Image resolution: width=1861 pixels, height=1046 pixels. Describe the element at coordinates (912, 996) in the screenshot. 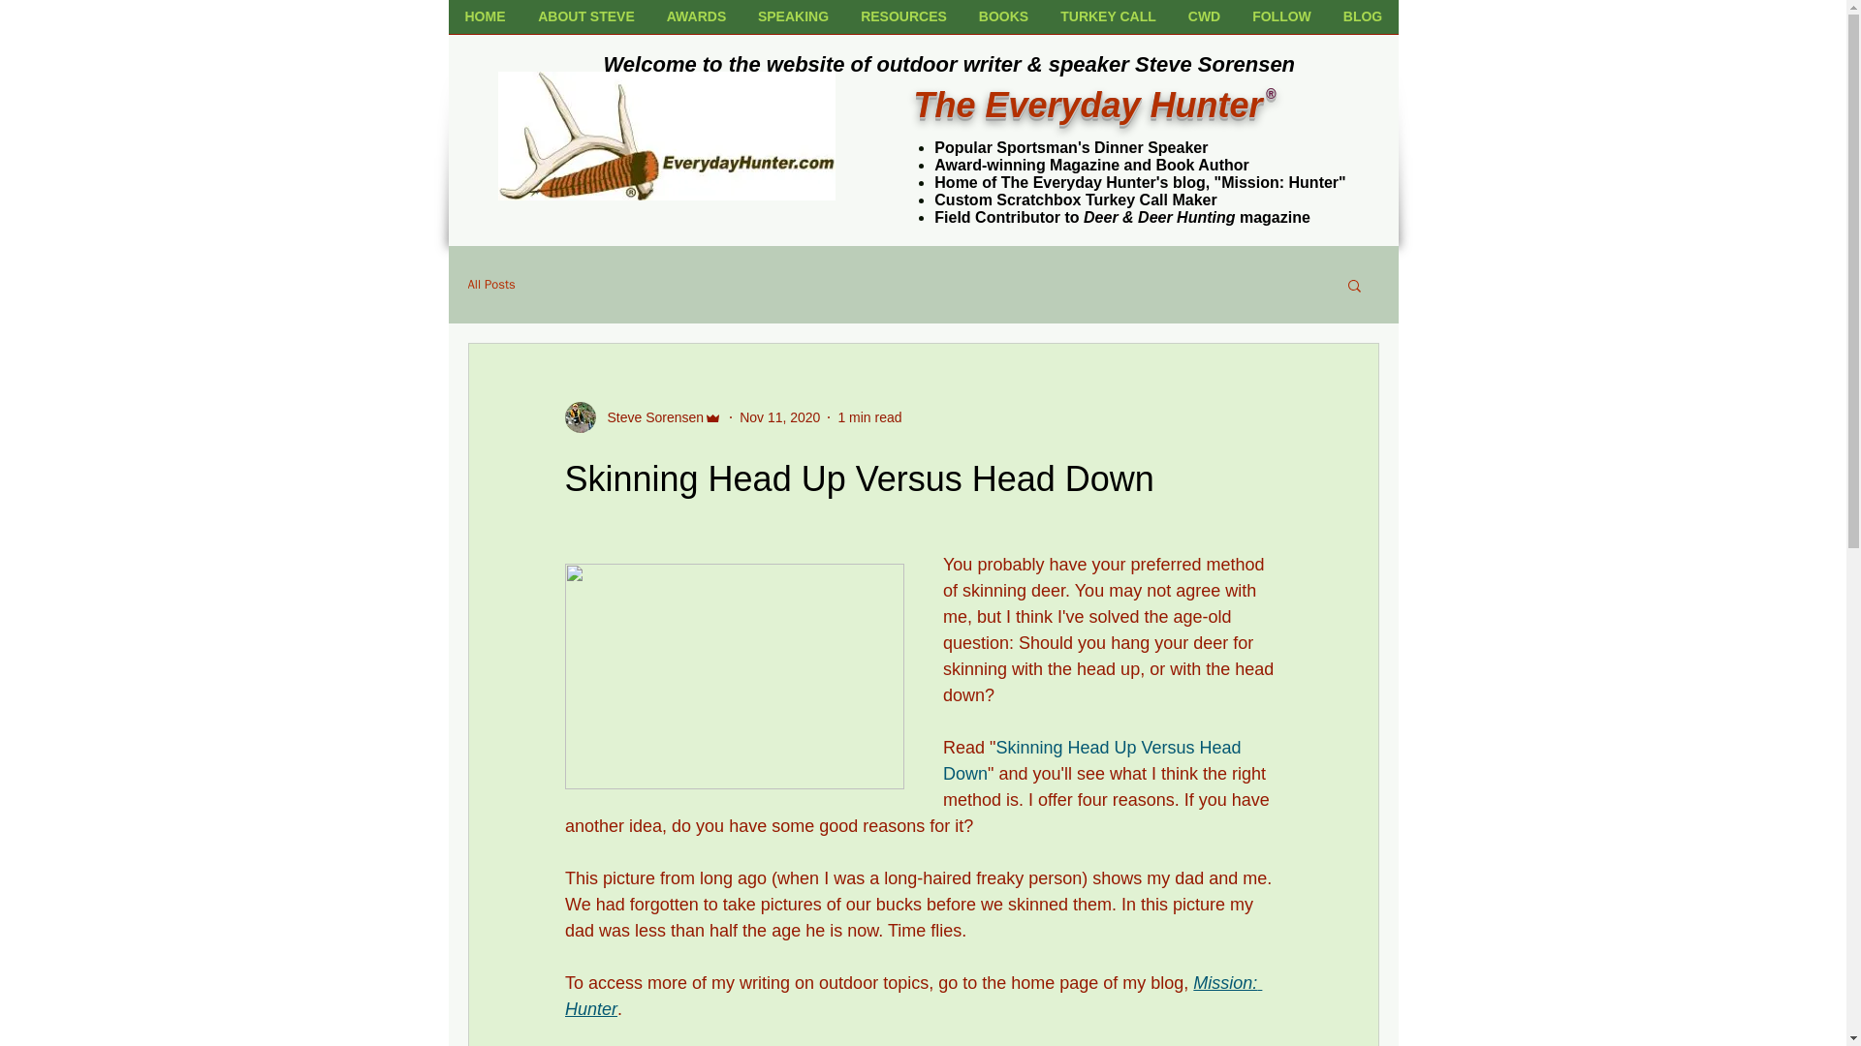

I see `Mission: Hunter` at that location.